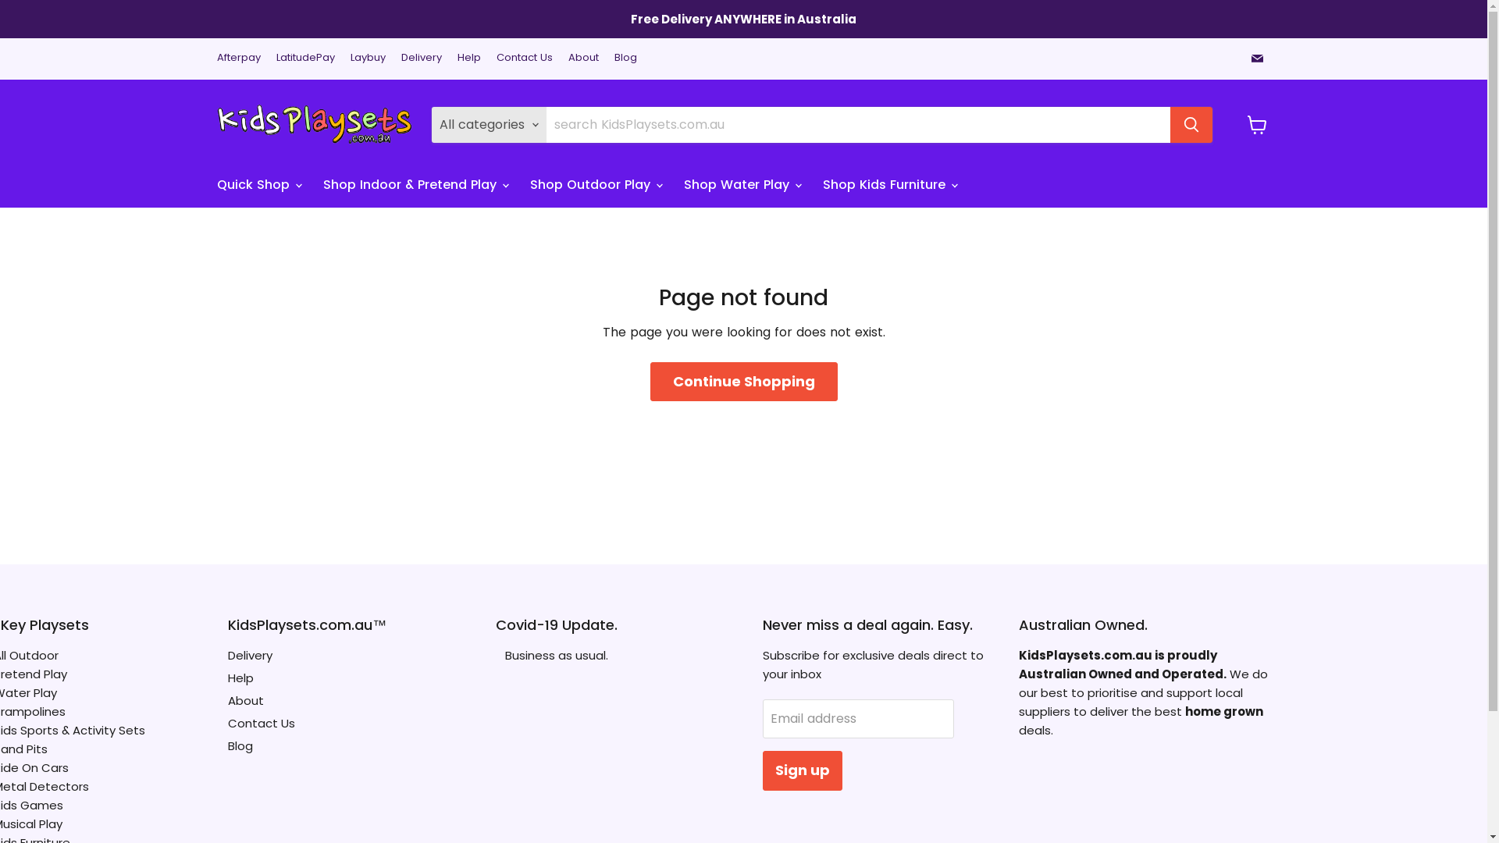  What do you see at coordinates (240, 746) in the screenshot?
I see `Blog` at bounding box center [240, 746].